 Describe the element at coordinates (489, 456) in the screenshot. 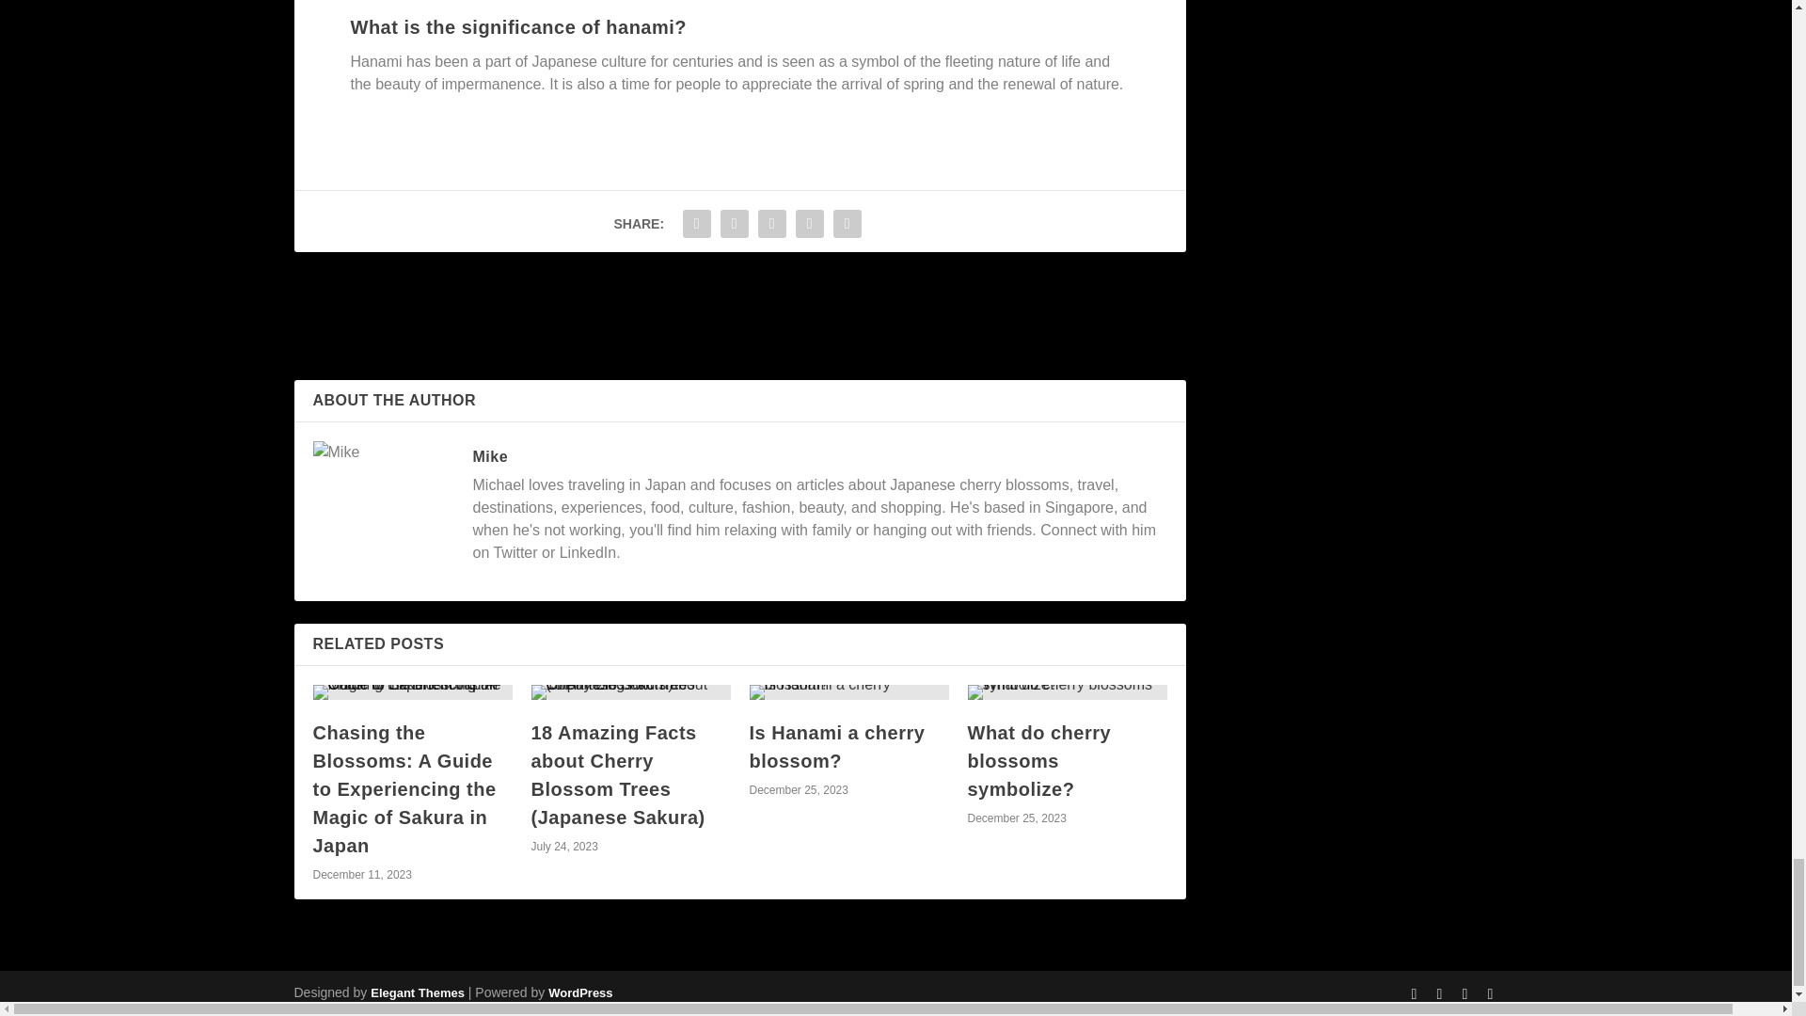

I see `Mike` at that location.